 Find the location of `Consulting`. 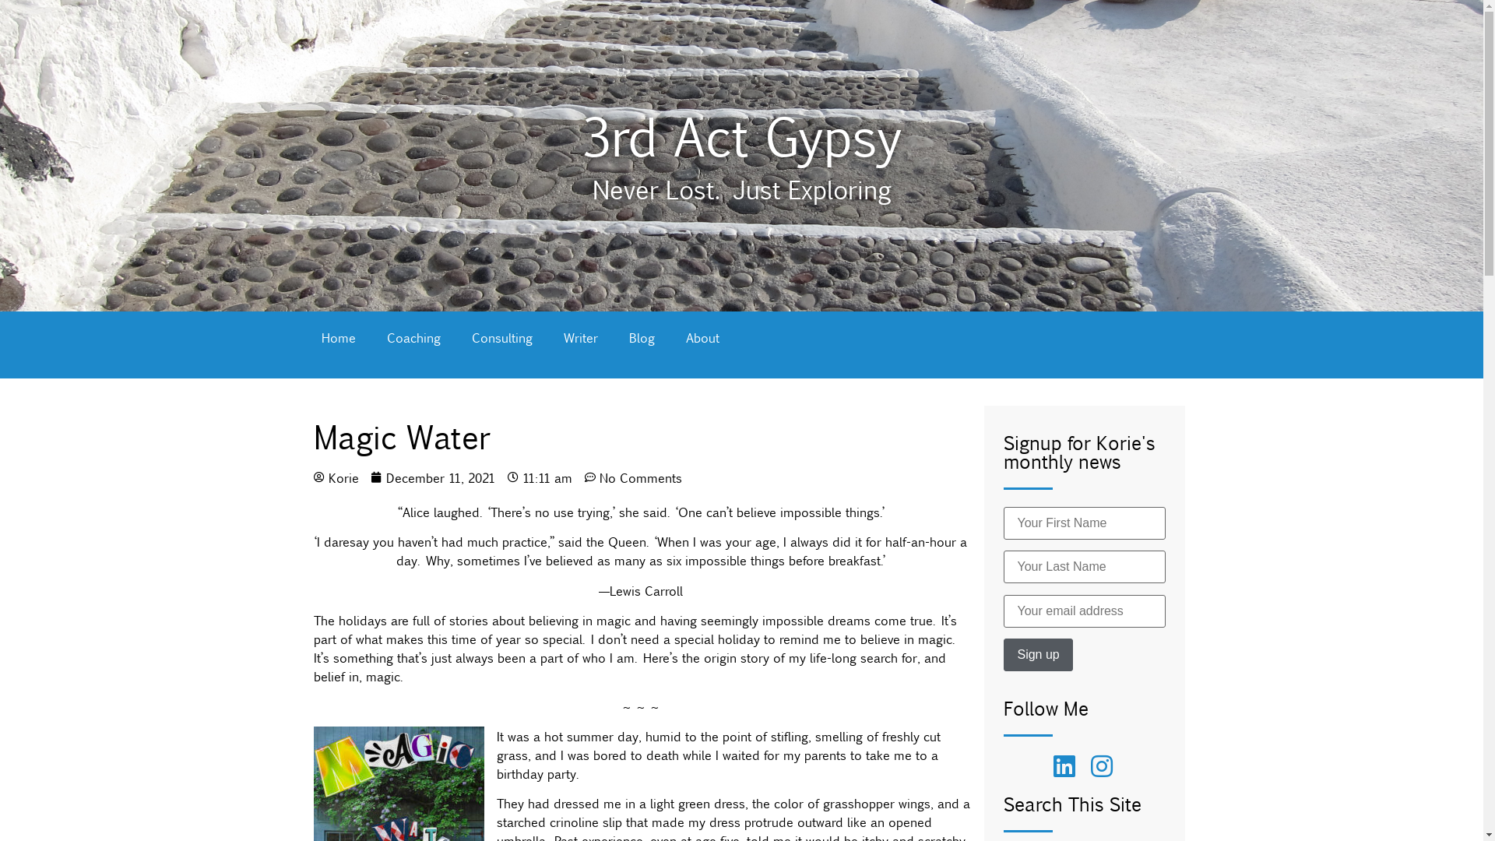

Consulting is located at coordinates (502, 337).